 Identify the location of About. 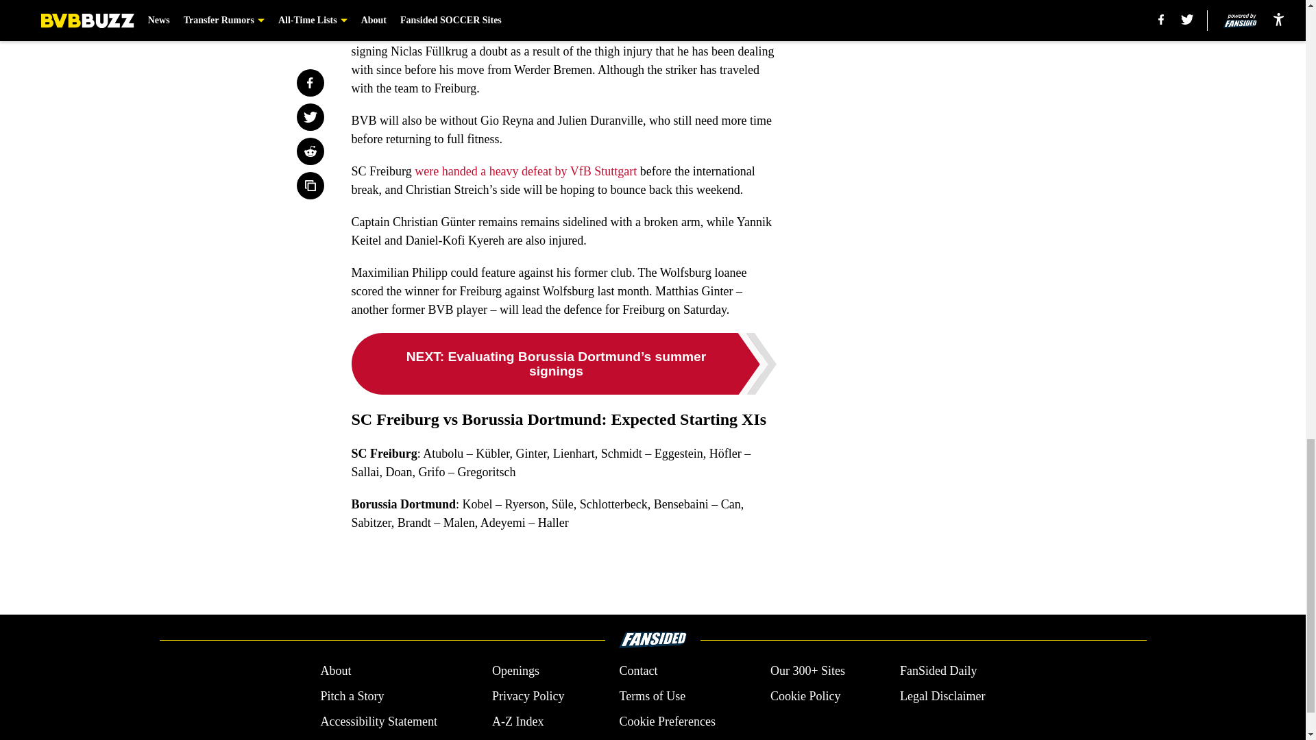
(335, 670).